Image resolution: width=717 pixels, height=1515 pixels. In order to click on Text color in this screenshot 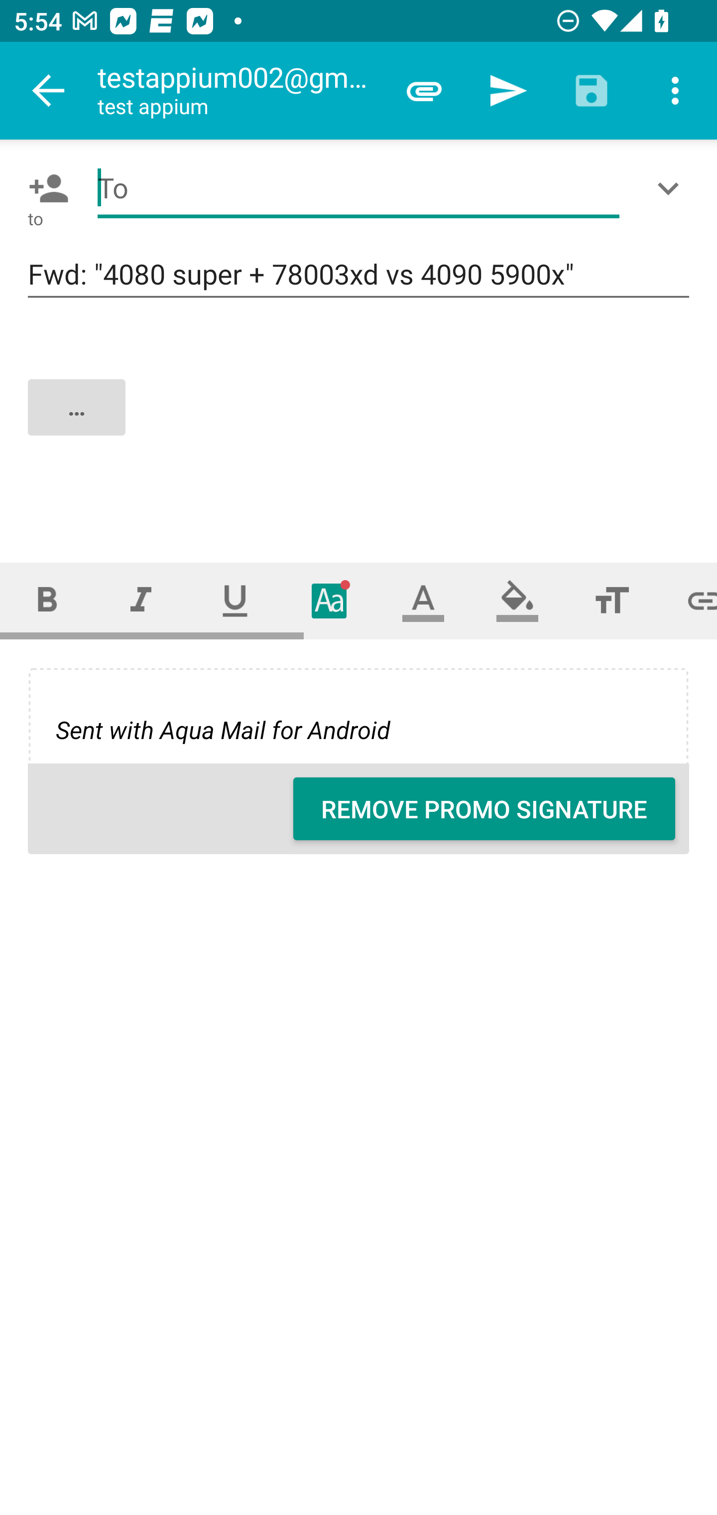, I will do `click(423, 600)`.